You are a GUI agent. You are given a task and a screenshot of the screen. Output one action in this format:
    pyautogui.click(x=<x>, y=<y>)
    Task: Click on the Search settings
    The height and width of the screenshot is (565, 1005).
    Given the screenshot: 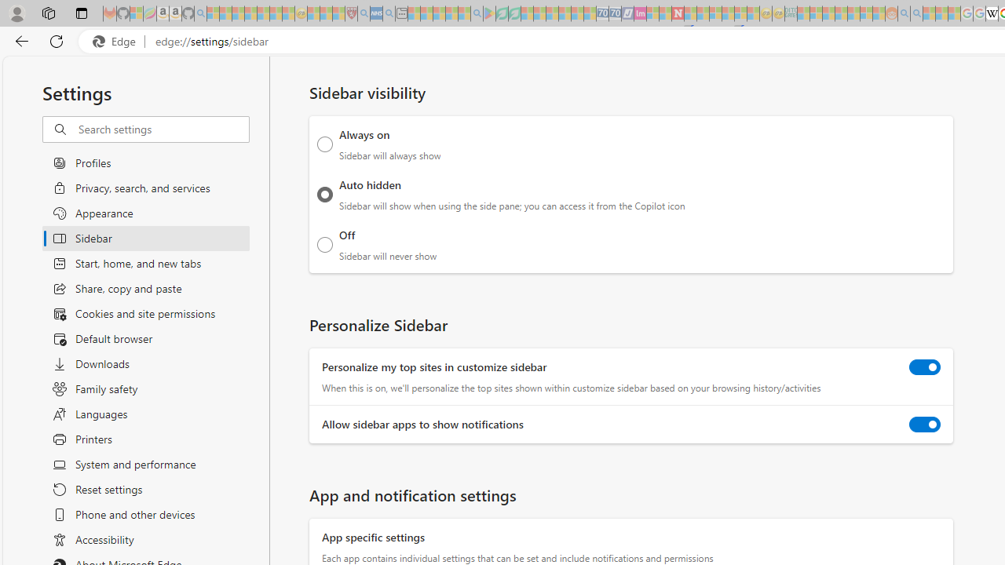 What is the action you would take?
    pyautogui.click(x=163, y=129)
    